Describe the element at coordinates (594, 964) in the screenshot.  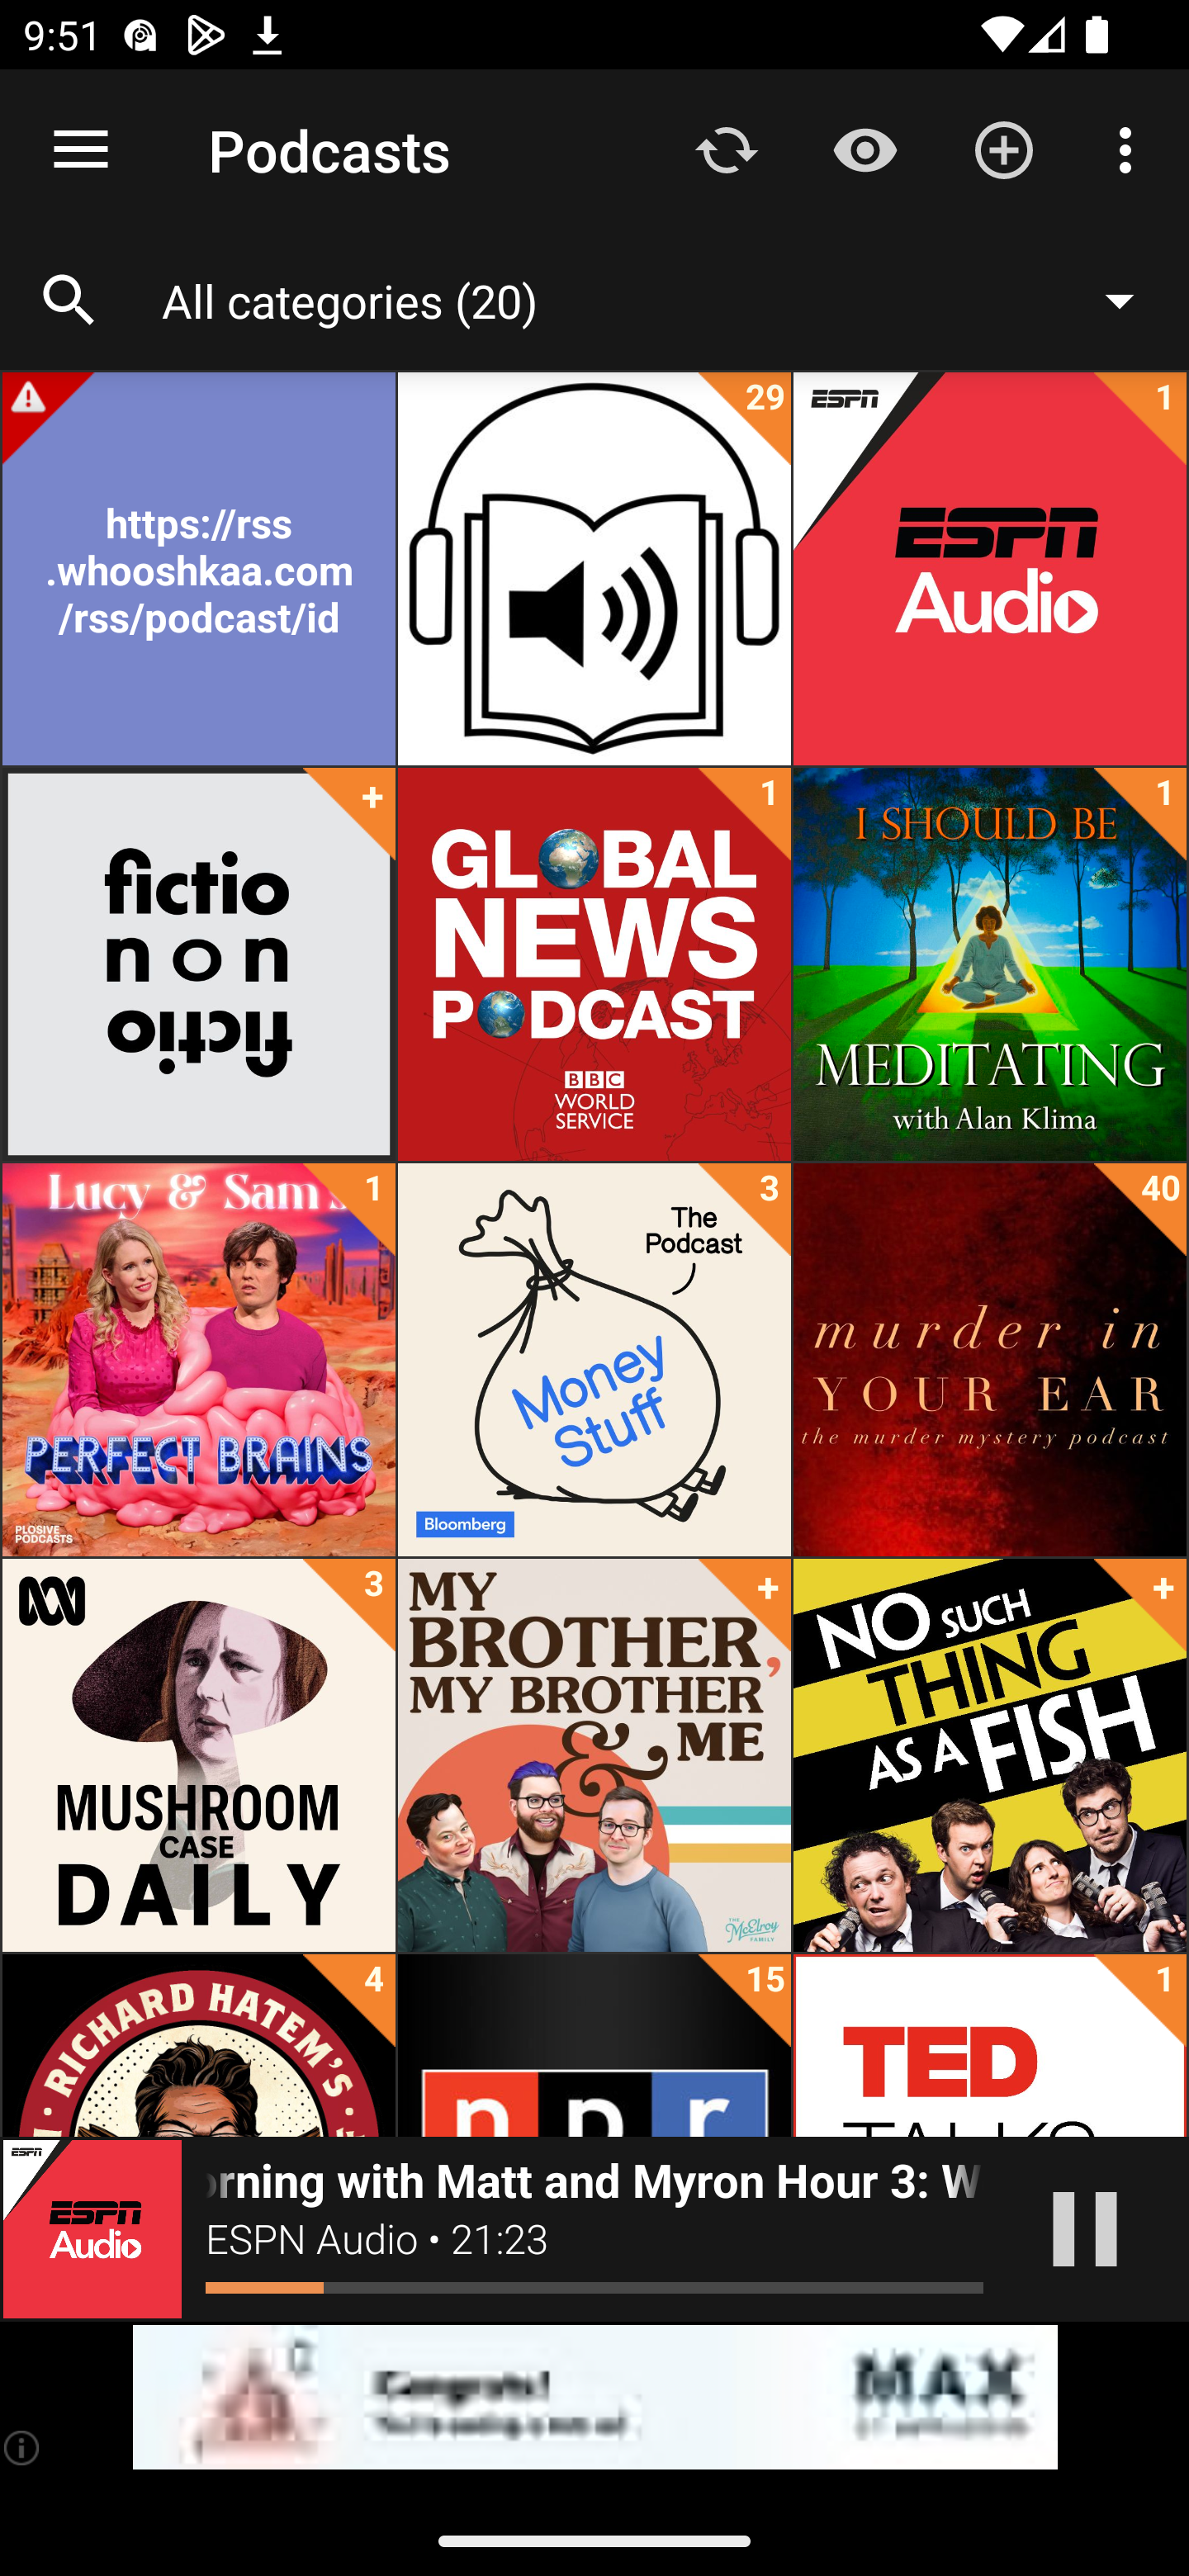
I see `Global News Podcast 1` at that location.